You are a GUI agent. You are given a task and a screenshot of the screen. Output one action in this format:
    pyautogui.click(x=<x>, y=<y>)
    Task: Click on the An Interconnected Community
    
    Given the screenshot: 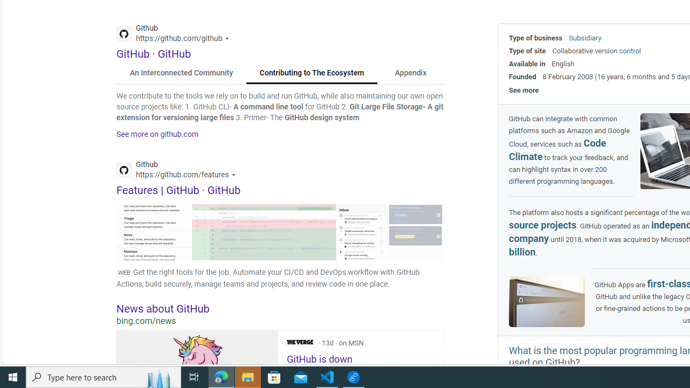 What is the action you would take?
    pyautogui.click(x=182, y=73)
    